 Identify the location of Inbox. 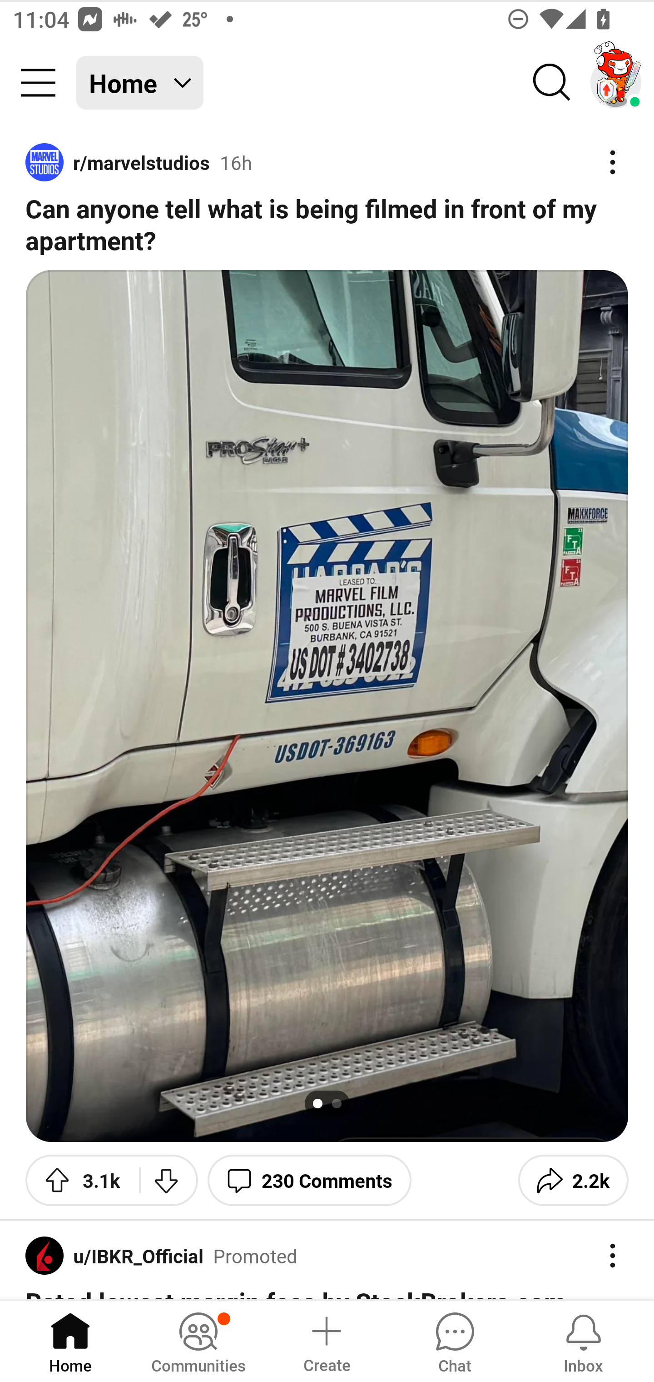
(583, 1340).